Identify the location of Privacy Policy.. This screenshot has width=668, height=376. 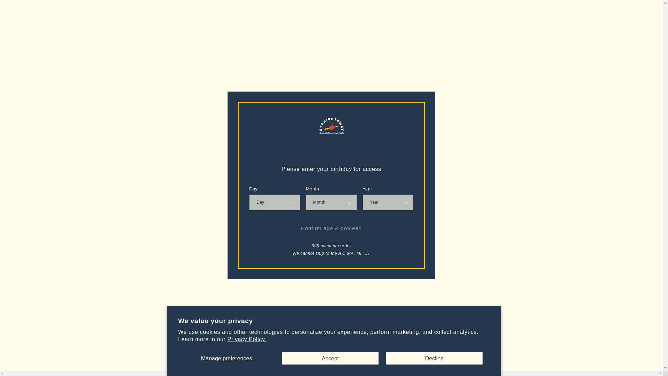
(247, 339).